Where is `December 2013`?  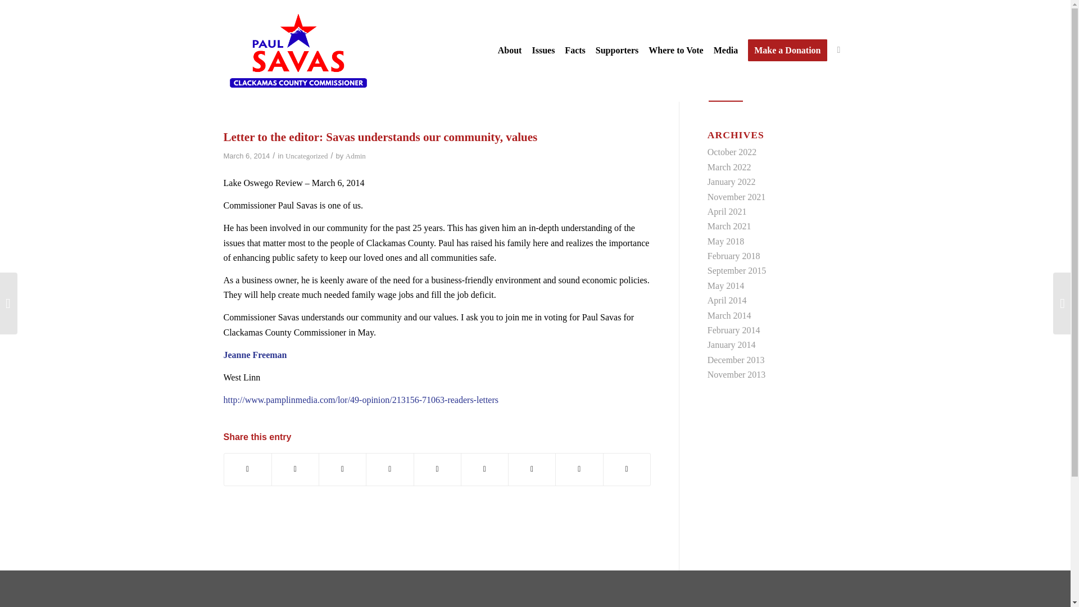 December 2013 is located at coordinates (736, 360).